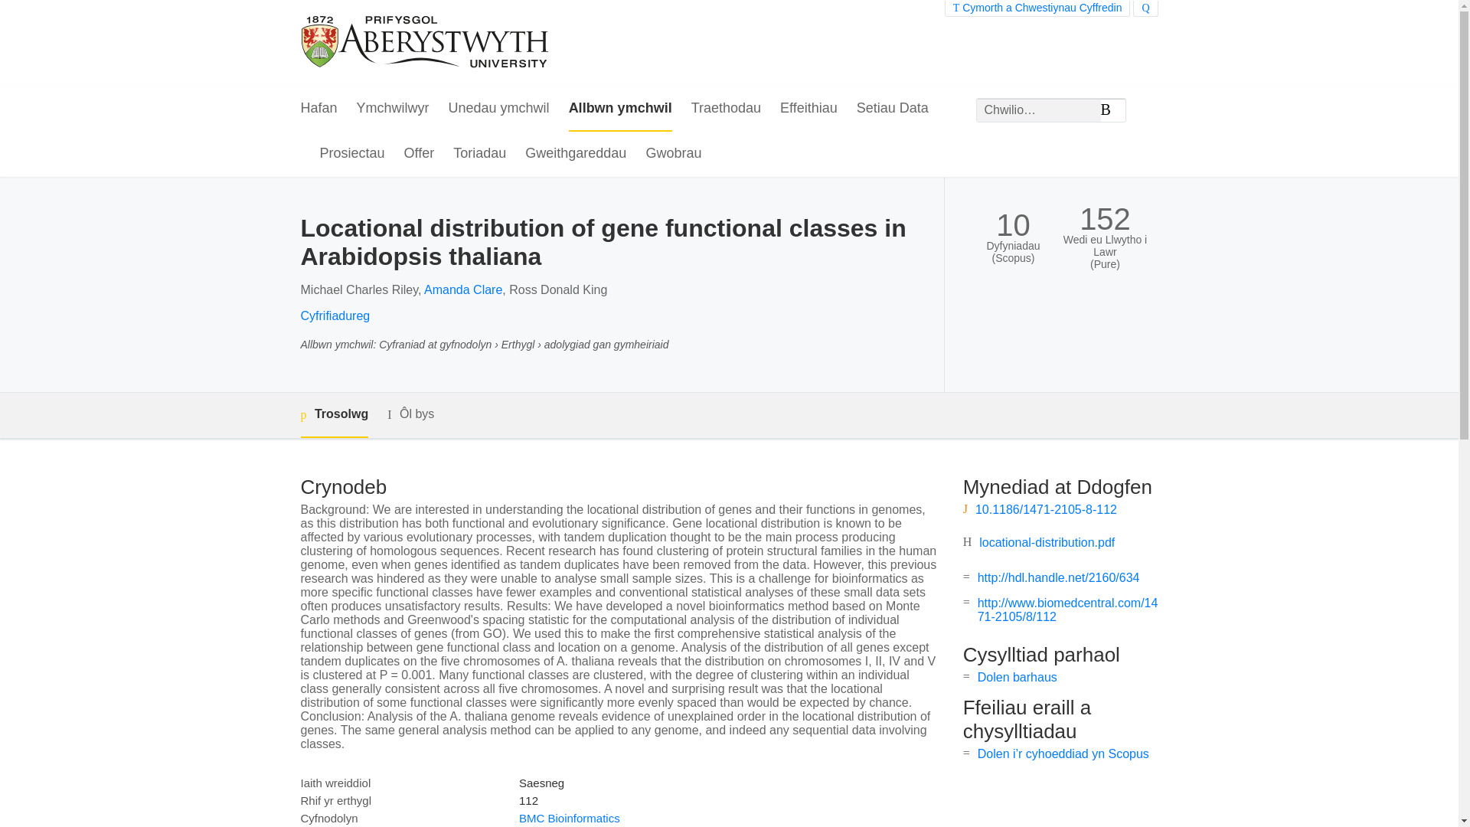 Image resolution: width=1470 pixels, height=827 pixels. Describe the element at coordinates (426, 43) in the screenshot. I see `Porth Ymchwil Aberystwyth Hafan` at that location.